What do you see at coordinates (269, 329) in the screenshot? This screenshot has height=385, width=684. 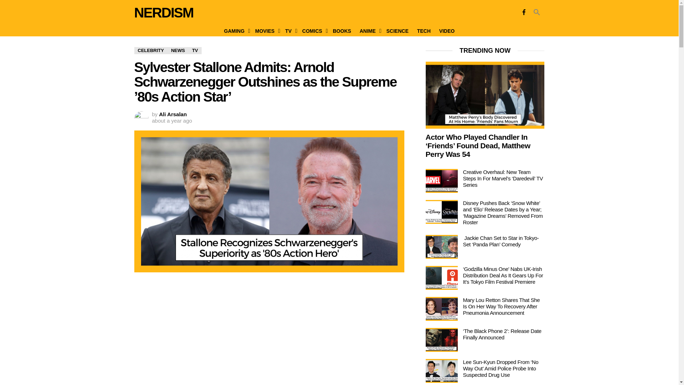 I see `Advertisement` at bounding box center [269, 329].